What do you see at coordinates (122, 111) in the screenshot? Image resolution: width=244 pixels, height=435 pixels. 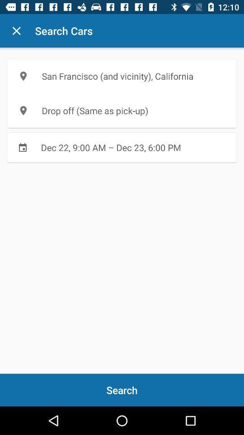 I see `scroll until the drop off same item` at bounding box center [122, 111].